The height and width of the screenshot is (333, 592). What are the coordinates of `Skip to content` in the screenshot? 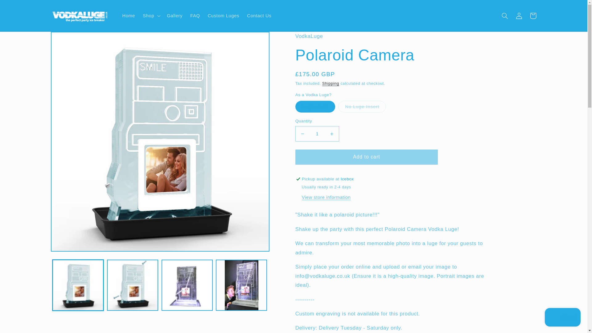 It's located at (19, 7).